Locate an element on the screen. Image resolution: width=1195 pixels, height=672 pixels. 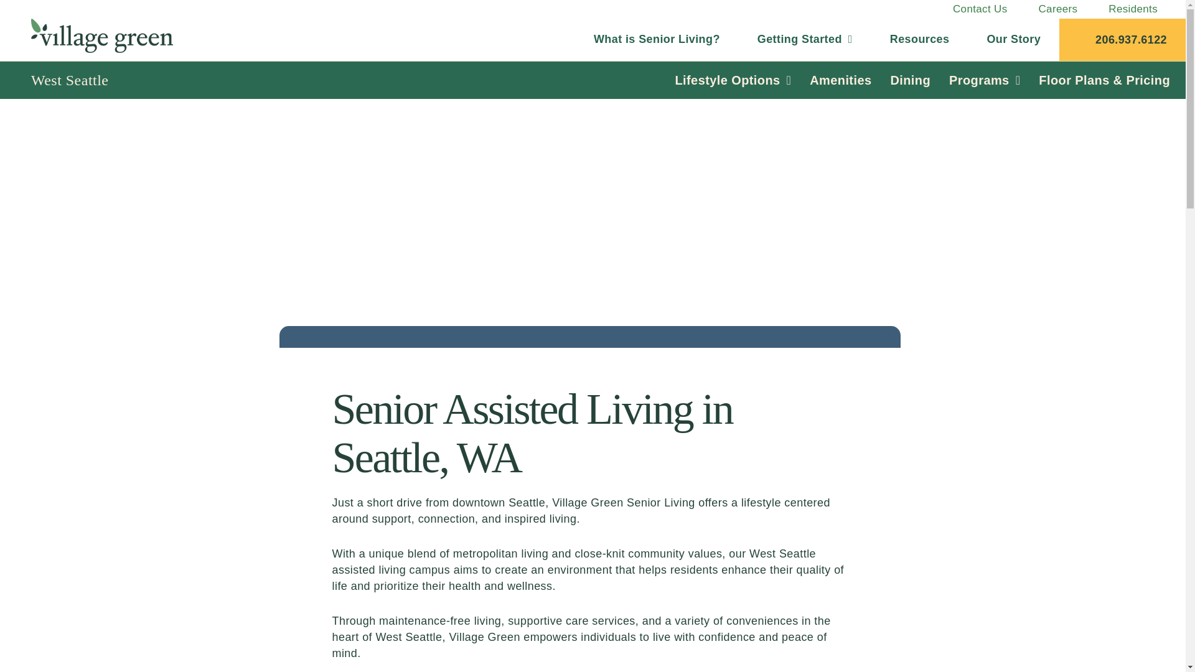
Contact Us is located at coordinates (980, 9).